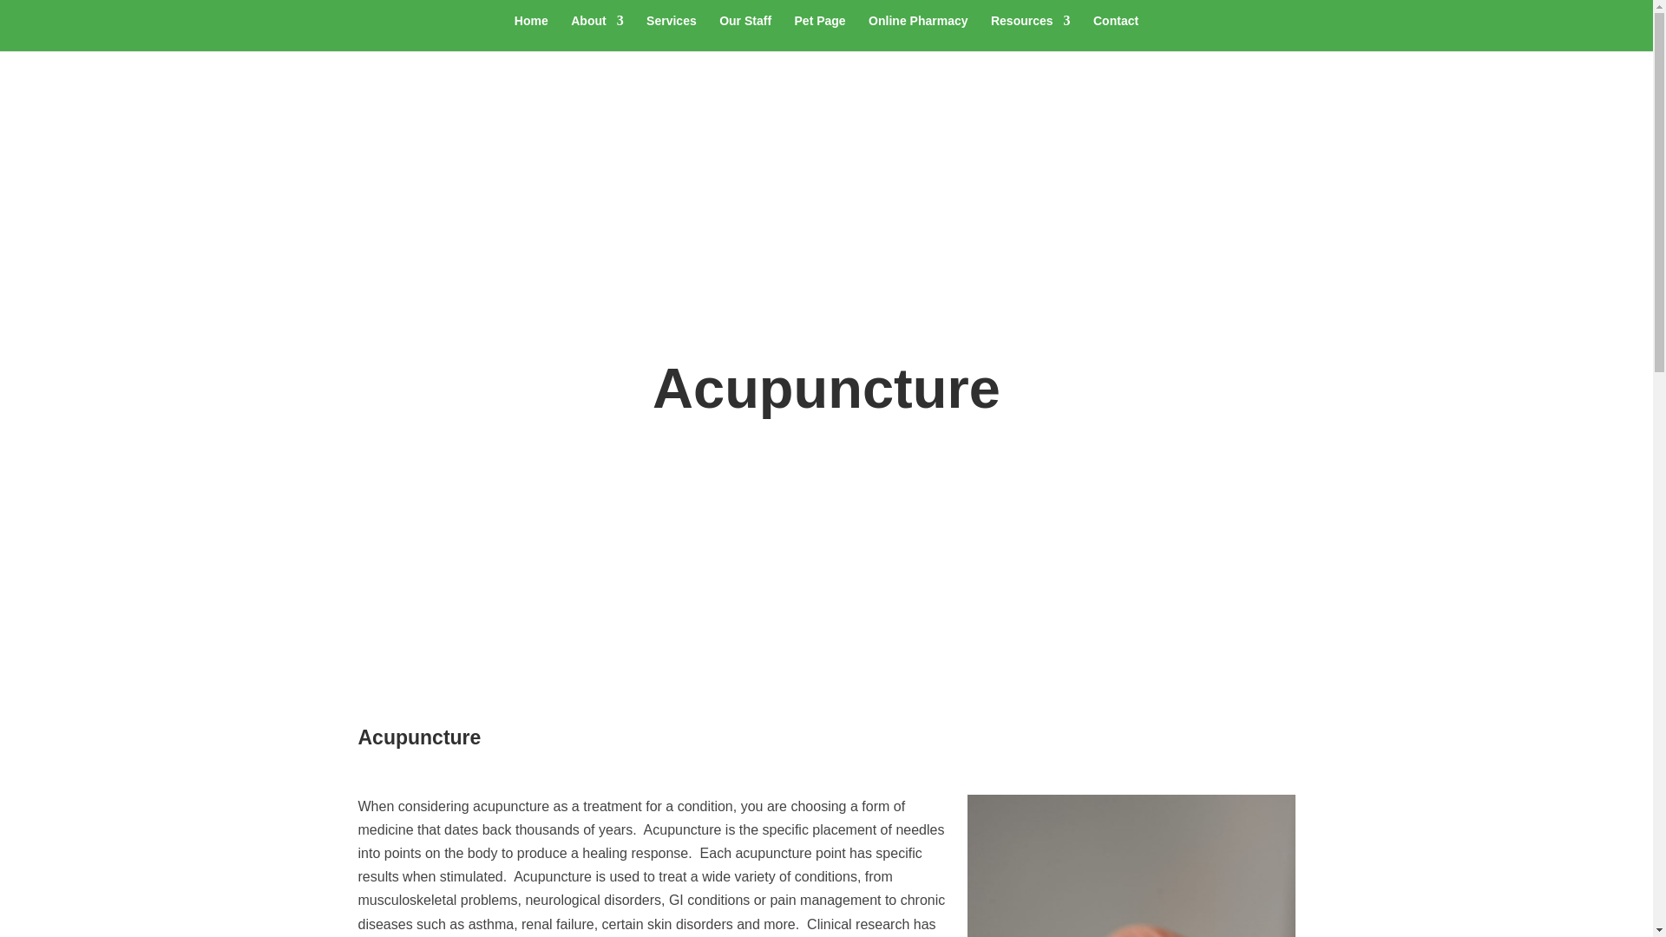 This screenshot has width=1666, height=937. What do you see at coordinates (1031, 33) in the screenshot?
I see `Resources` at bounding box center [1031, 33].